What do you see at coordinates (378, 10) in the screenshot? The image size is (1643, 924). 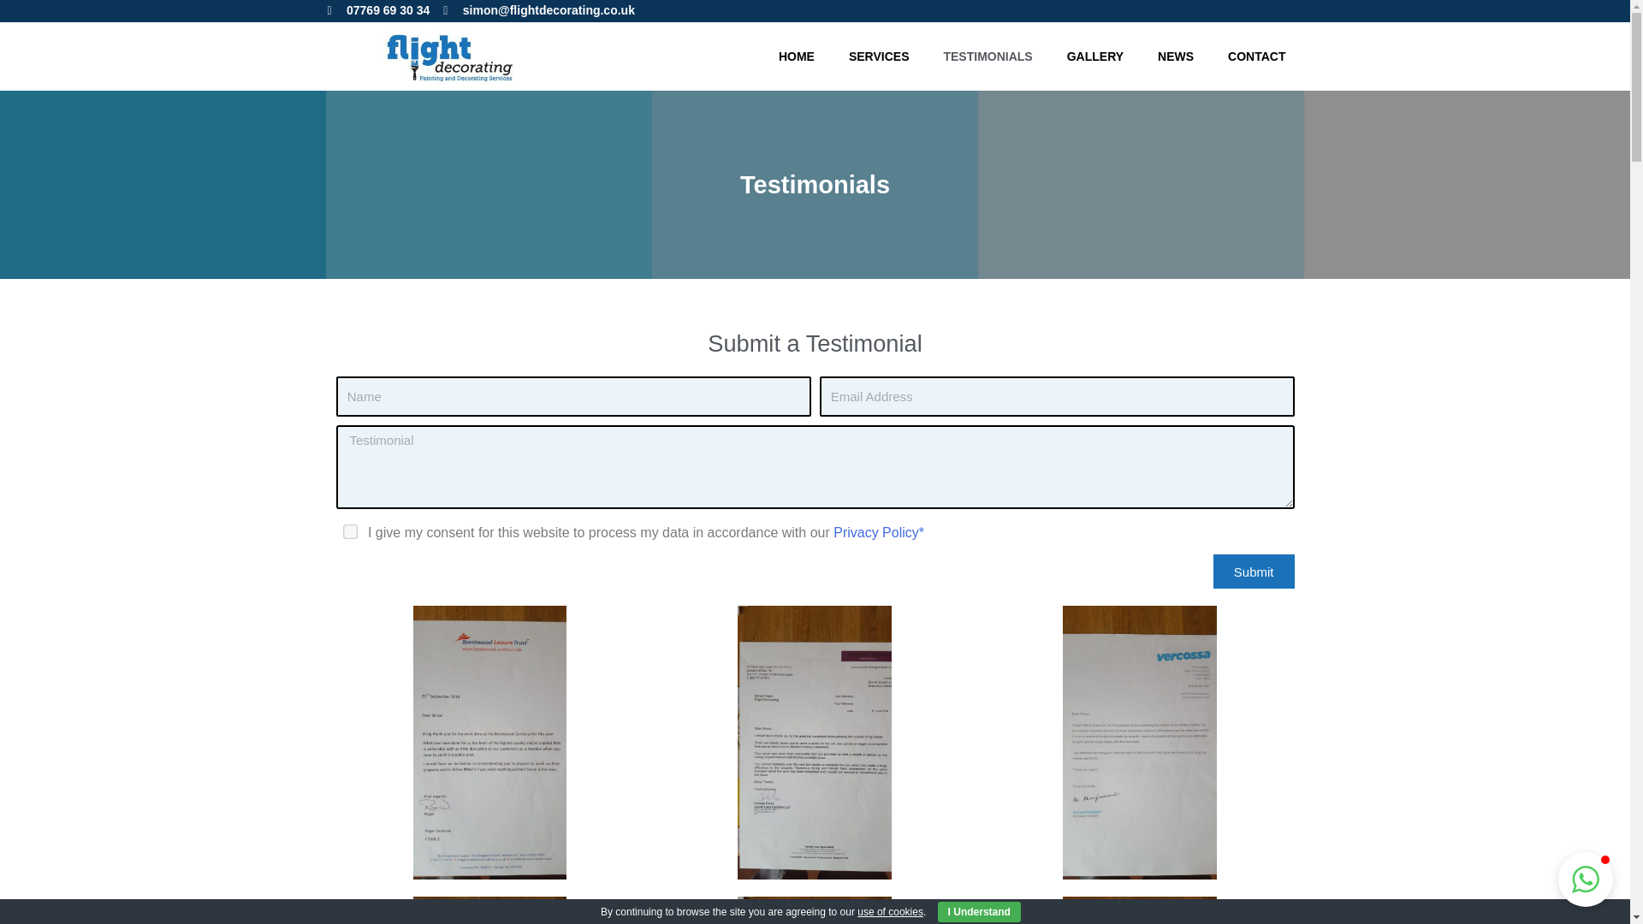 I see `07769 69 30 34` at bounding box center [378, 10].